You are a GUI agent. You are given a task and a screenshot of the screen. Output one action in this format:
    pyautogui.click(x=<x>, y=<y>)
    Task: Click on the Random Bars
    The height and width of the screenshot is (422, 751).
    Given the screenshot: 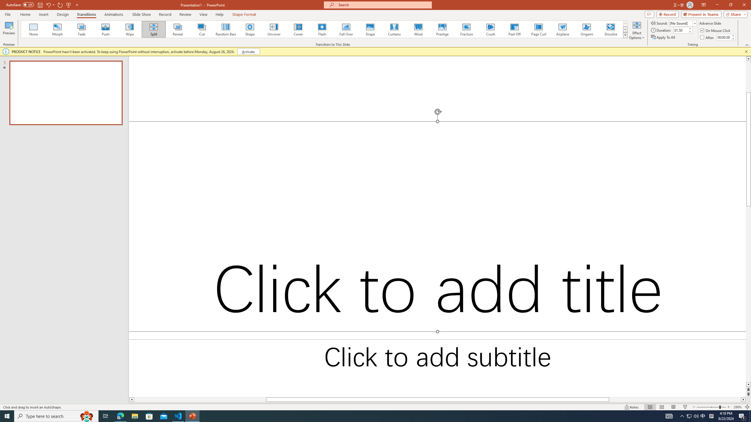 What is the action you would take?
    pyautogui.click(x=226, y=29)
    